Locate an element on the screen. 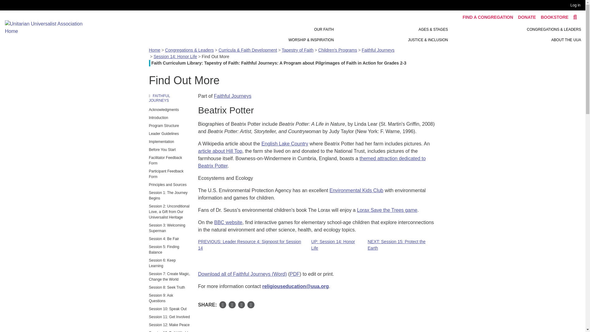 The height and width of the screenshot is (332, 590). Home is located at coordinates (48, 27).